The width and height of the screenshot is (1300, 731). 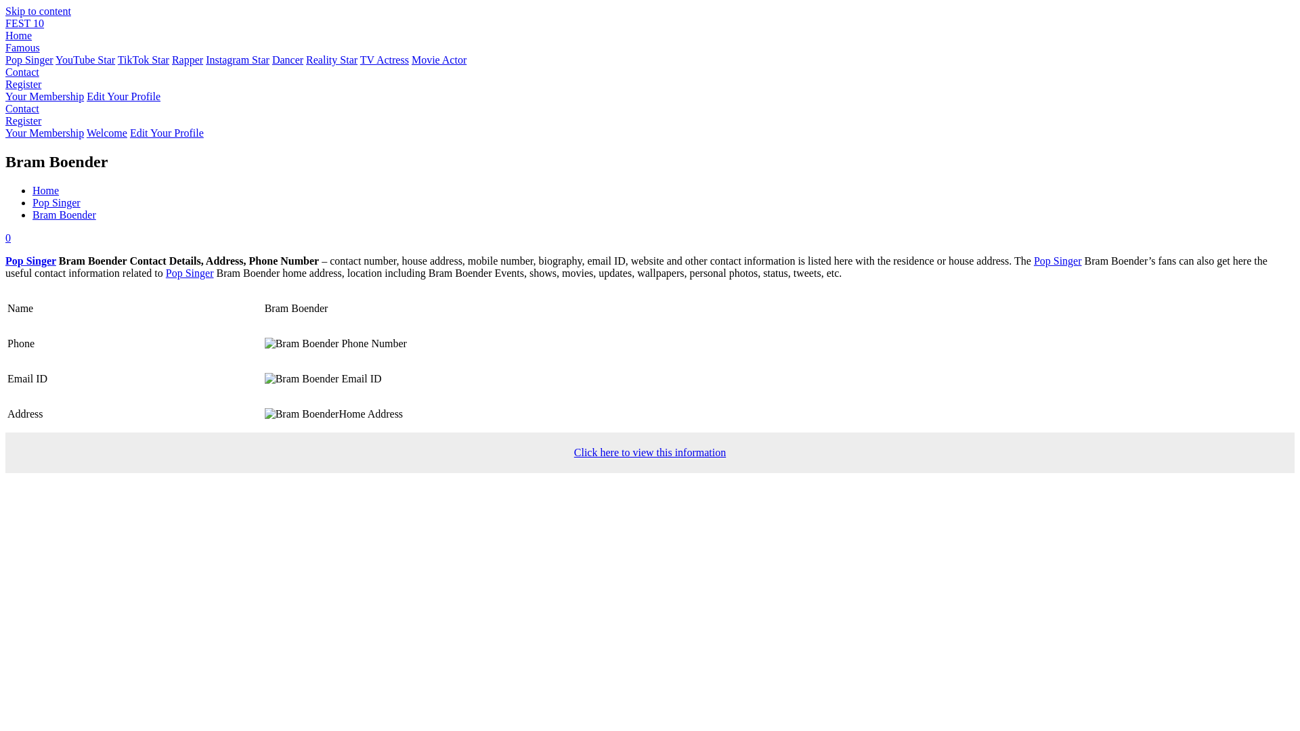 I want to click on Register, so click(x=23, y=120).